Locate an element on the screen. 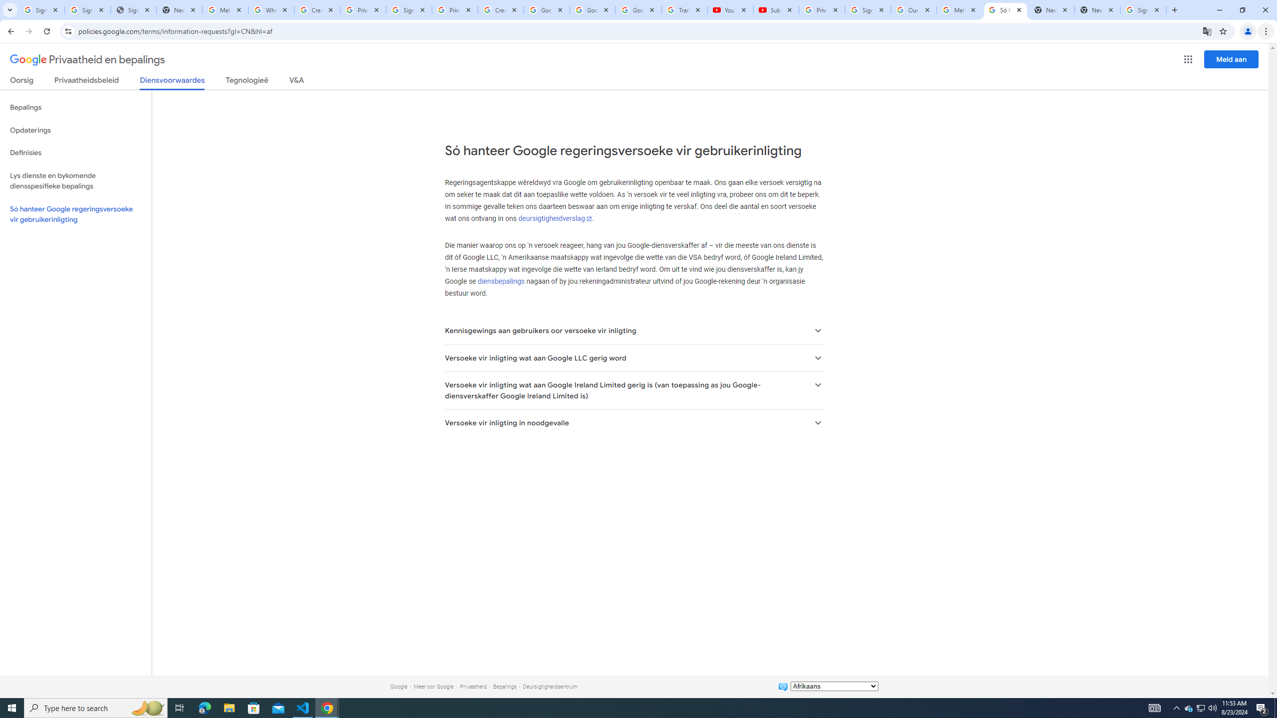  New Tab is located at coordinates (1097, 10).